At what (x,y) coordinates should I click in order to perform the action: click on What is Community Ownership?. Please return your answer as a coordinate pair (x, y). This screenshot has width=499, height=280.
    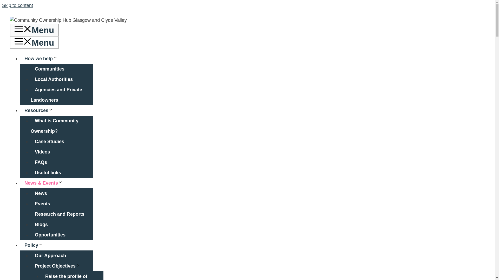
    Looking at the image, I should click on (54, 126).